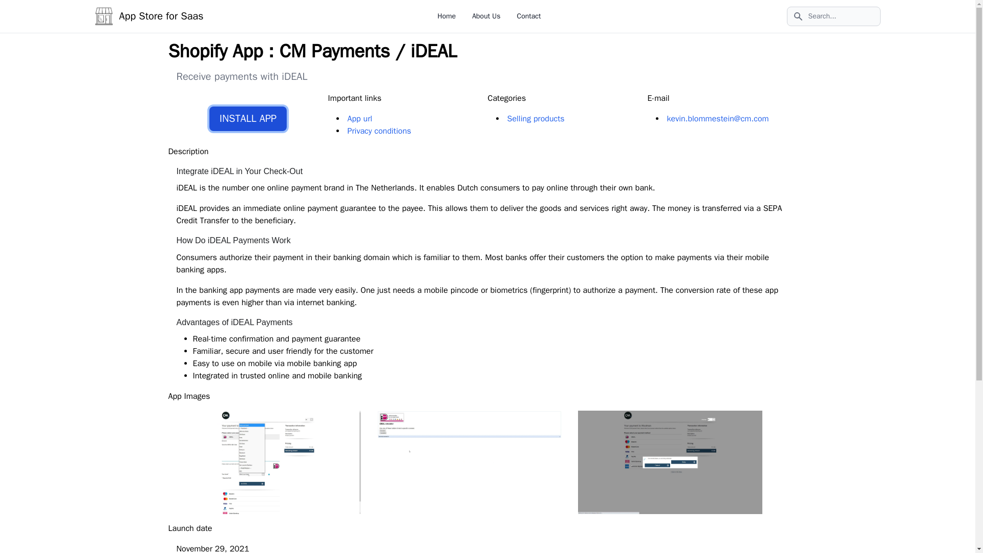  I want to click on App url, so click(359, 119).